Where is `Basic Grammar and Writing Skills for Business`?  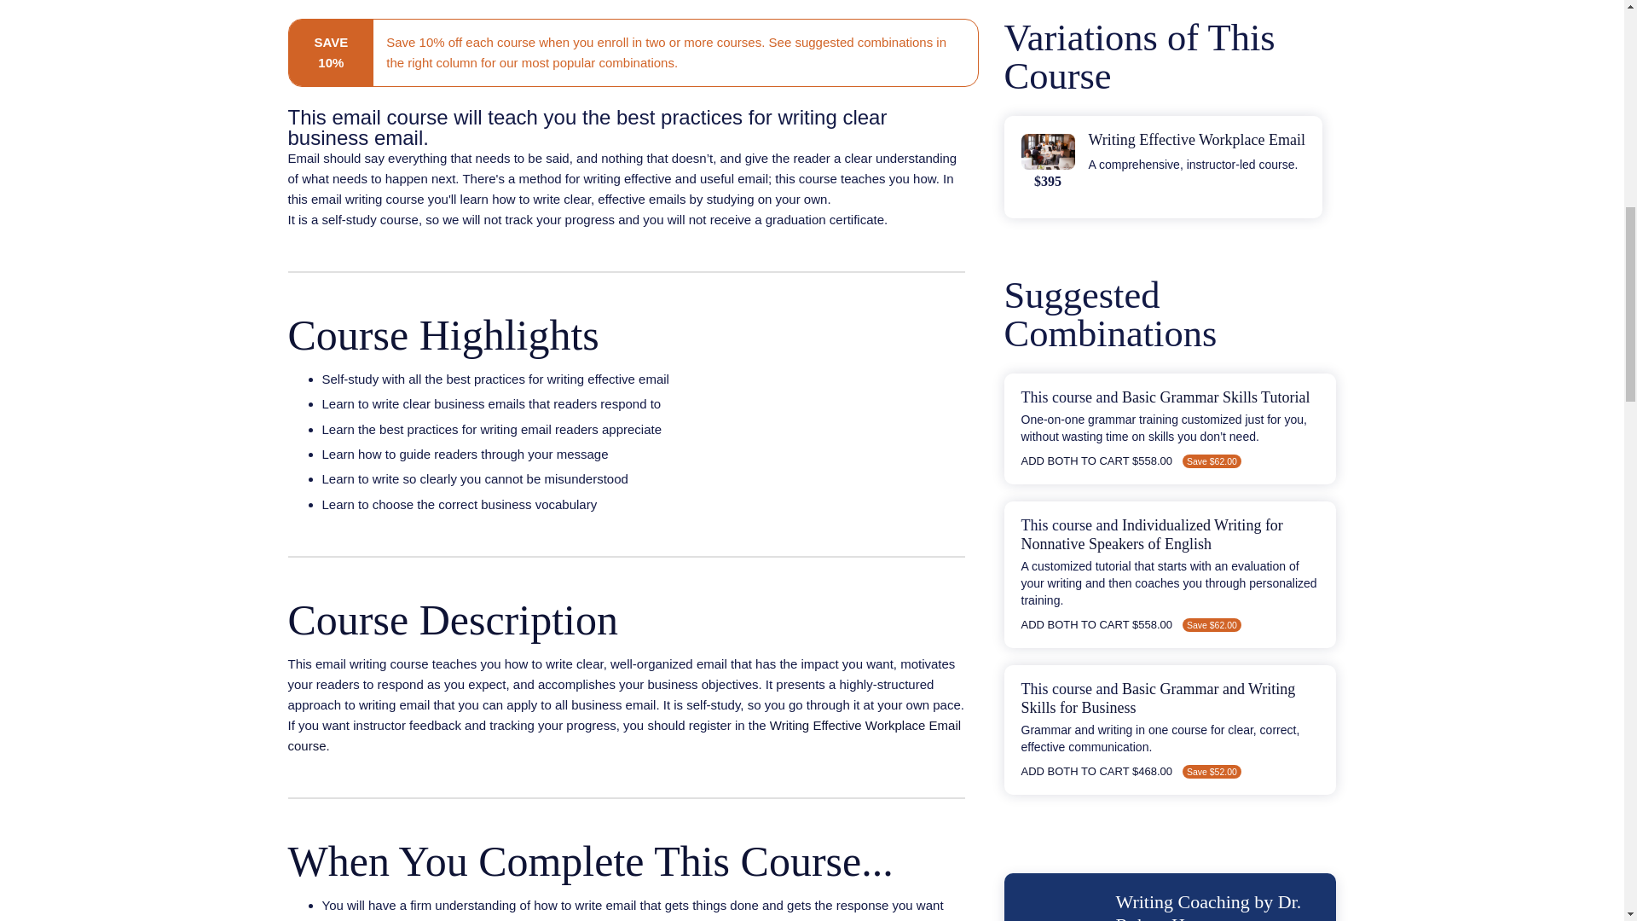 Basic Grammar and Writing Skills for Business is located at coordinates (1159, 698).